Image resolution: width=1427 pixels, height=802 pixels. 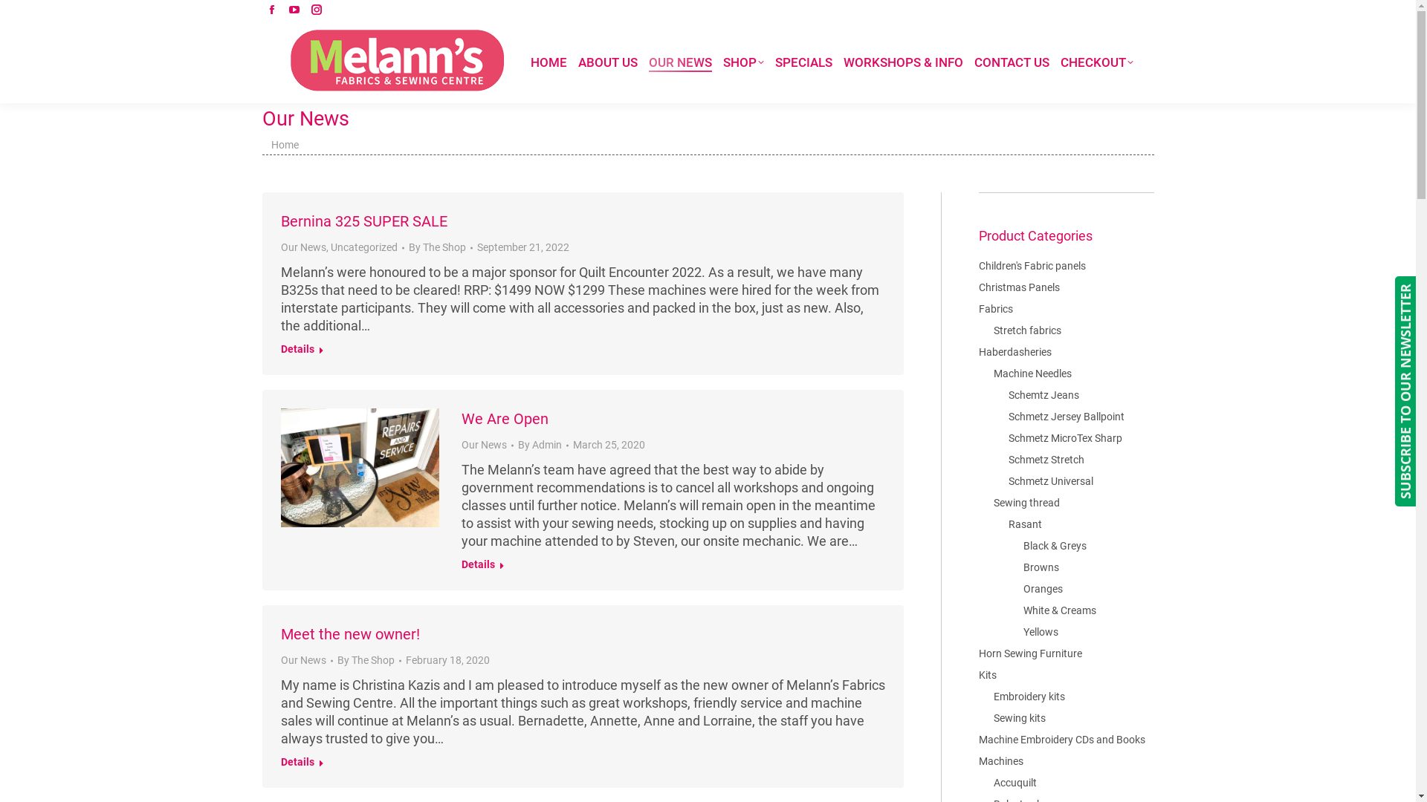 I want to click on Facebook page opens in new window, so click(x=271, y=10).